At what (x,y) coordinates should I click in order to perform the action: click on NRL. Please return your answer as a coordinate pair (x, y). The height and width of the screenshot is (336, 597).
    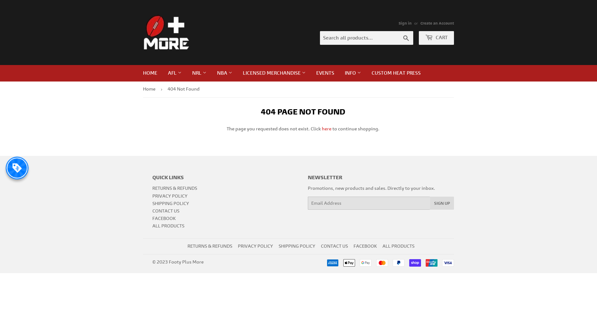
    Looking at the image, I should click on (199, 73).